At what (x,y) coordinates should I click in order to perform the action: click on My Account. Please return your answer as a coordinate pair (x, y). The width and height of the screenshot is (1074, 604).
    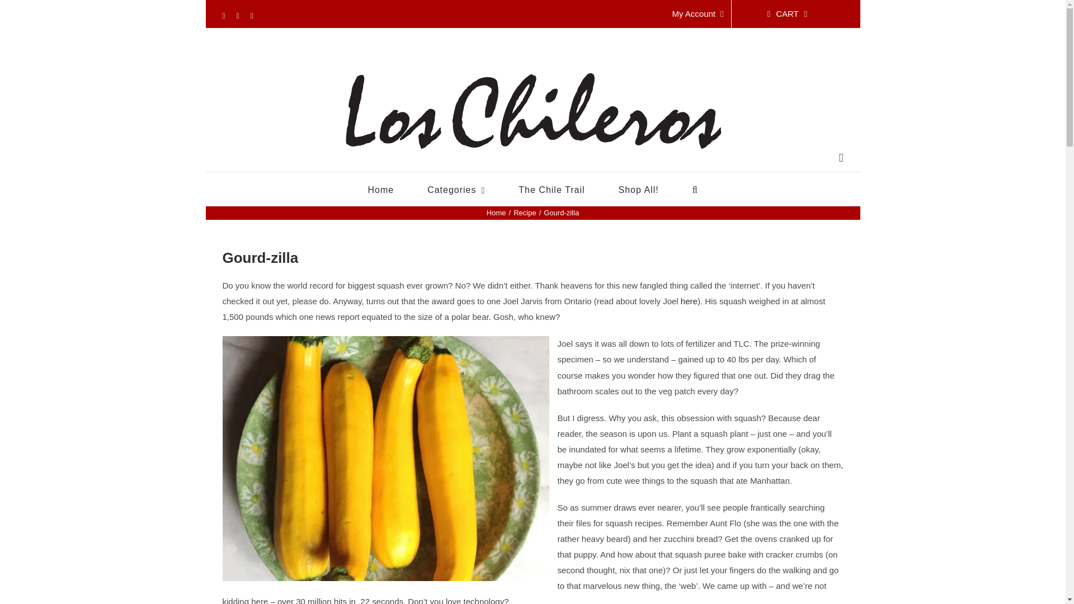
    Looking at the image, I should click on (697, 13).